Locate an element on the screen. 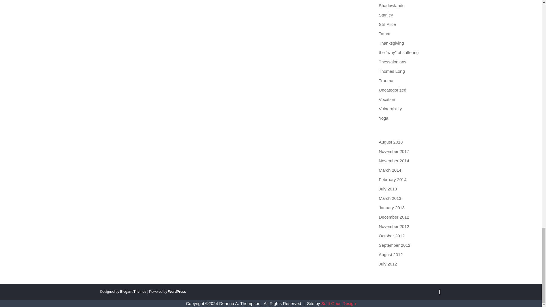 The height and width of the screenshot is (307, 546). Premium WordPress Themes is located at coordinates (133, 292).